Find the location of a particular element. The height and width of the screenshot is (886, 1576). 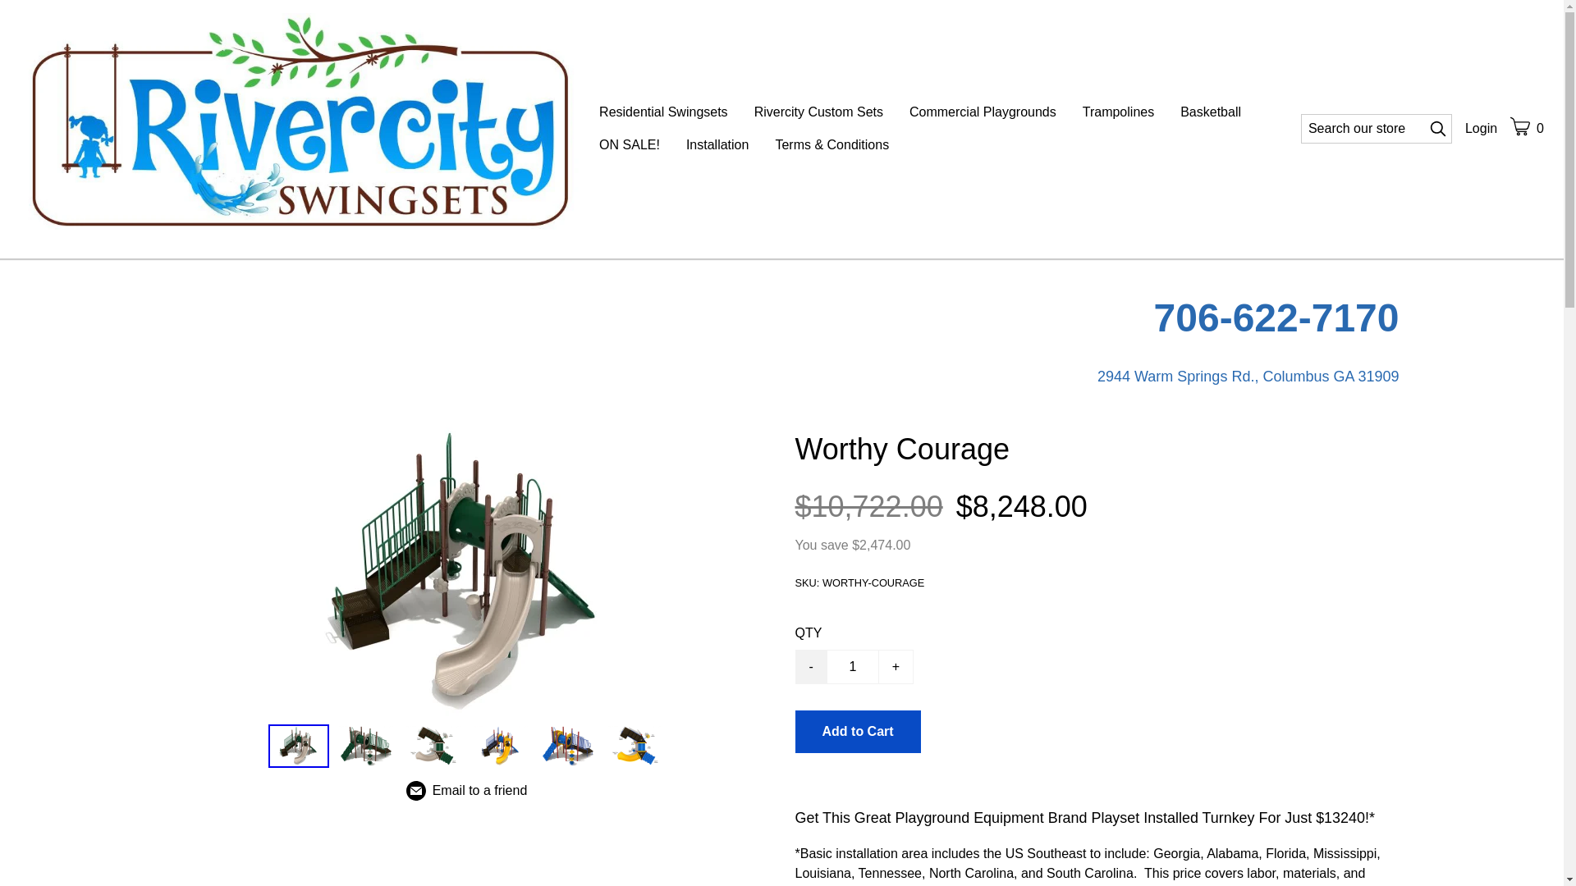

1 is located at coordinates (852, 666).